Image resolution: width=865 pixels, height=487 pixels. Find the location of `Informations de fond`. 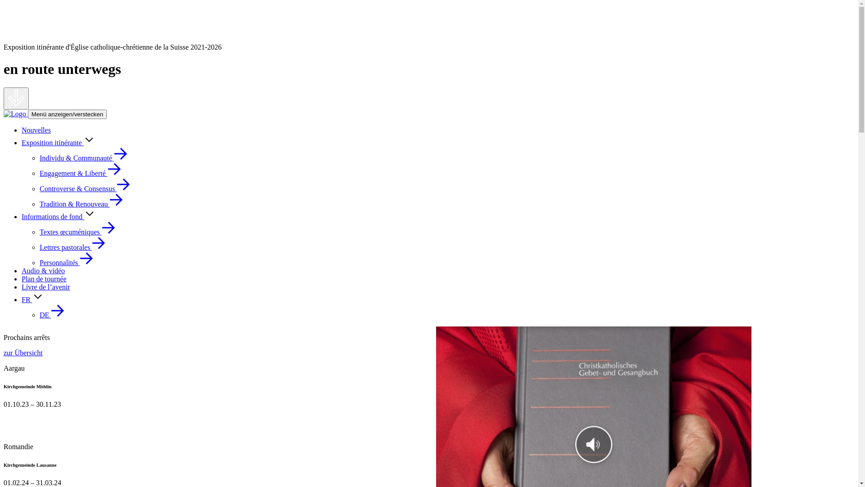

Informations de fond is located at coordinates (53, 216).